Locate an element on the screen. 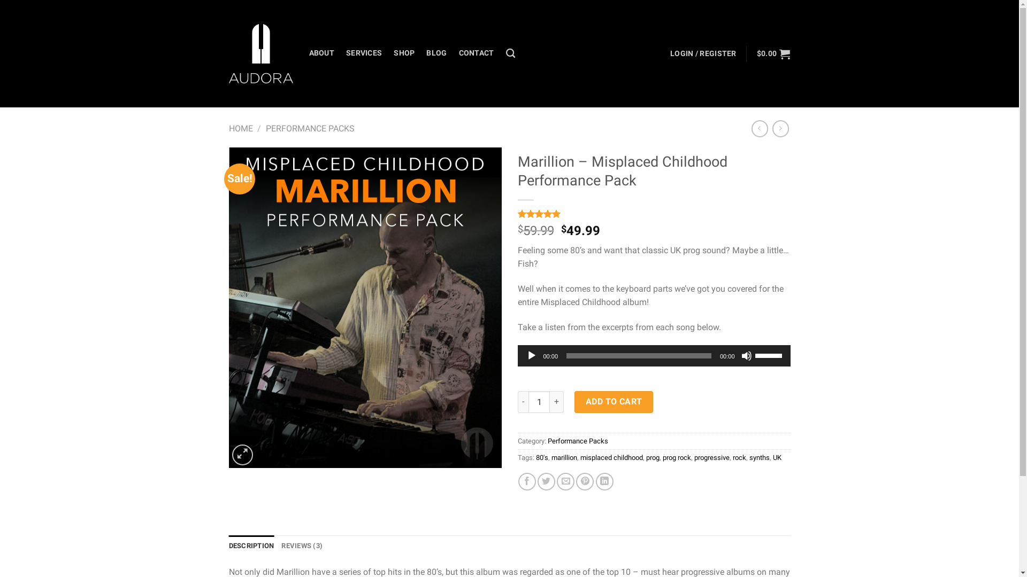 The image size is (1027, 577). ADD TO CART is located at coordinates (614, 402).